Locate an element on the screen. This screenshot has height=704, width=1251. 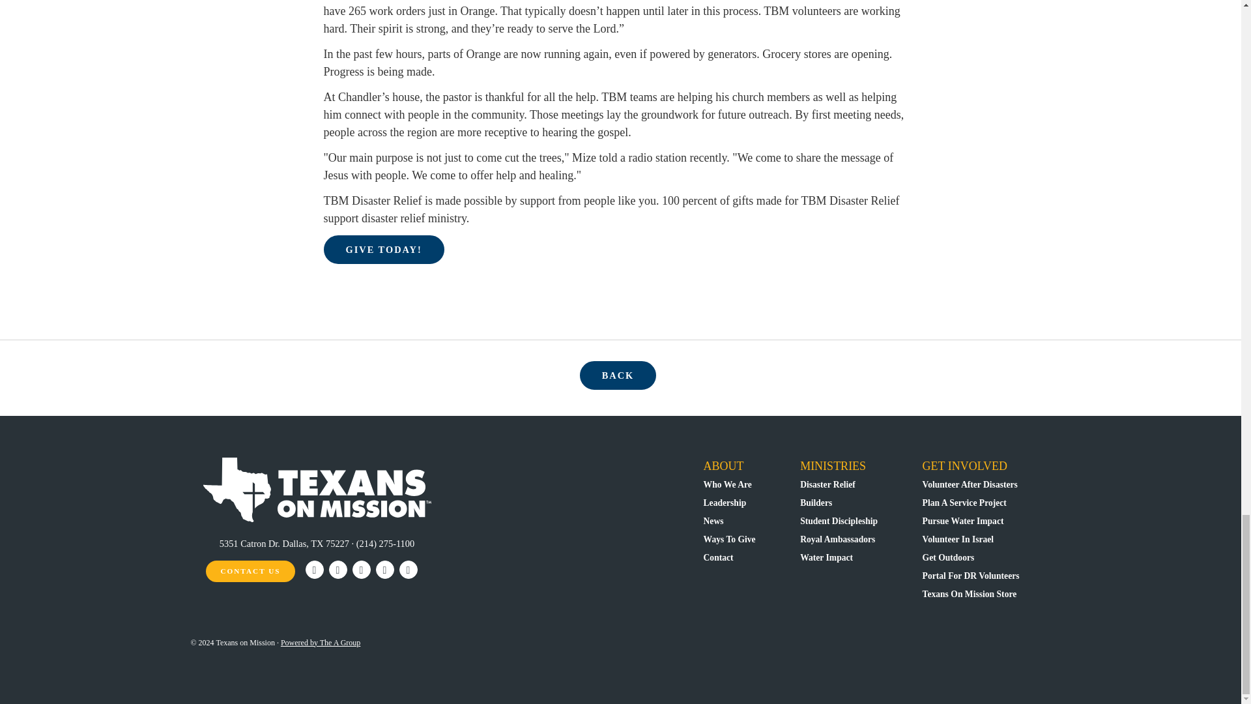
Contact is located at coordinates (718, 557).